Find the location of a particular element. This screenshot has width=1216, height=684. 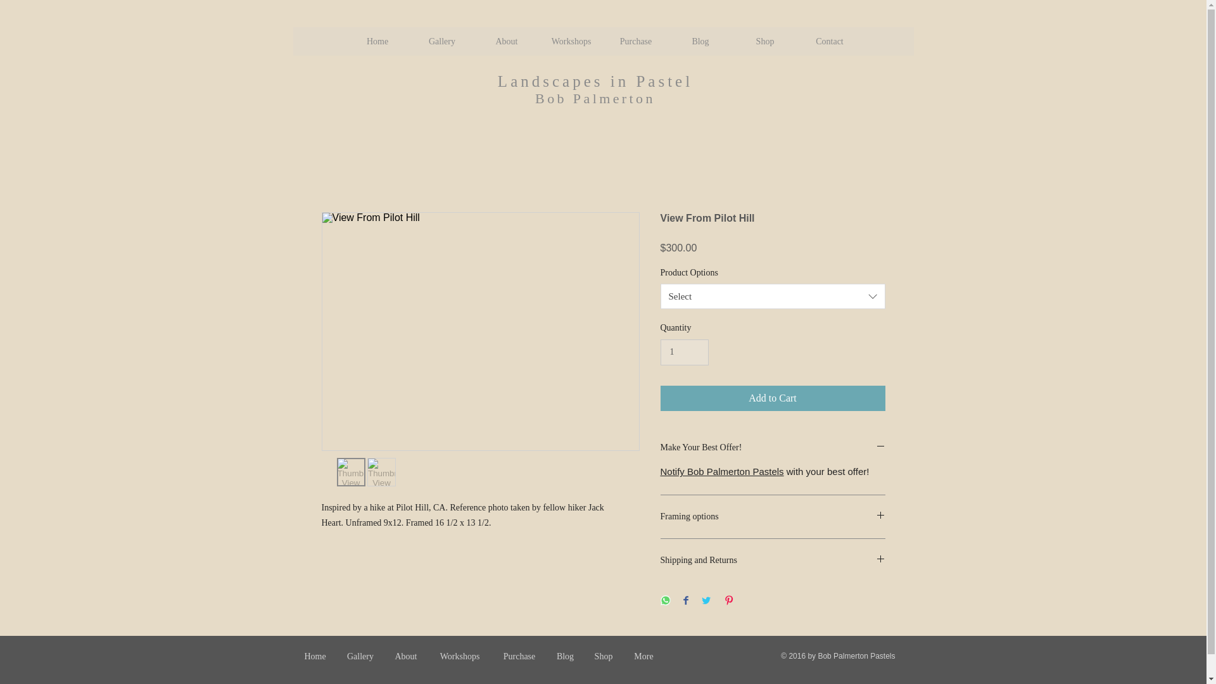

Gallery is located at coordinates (441, 41).